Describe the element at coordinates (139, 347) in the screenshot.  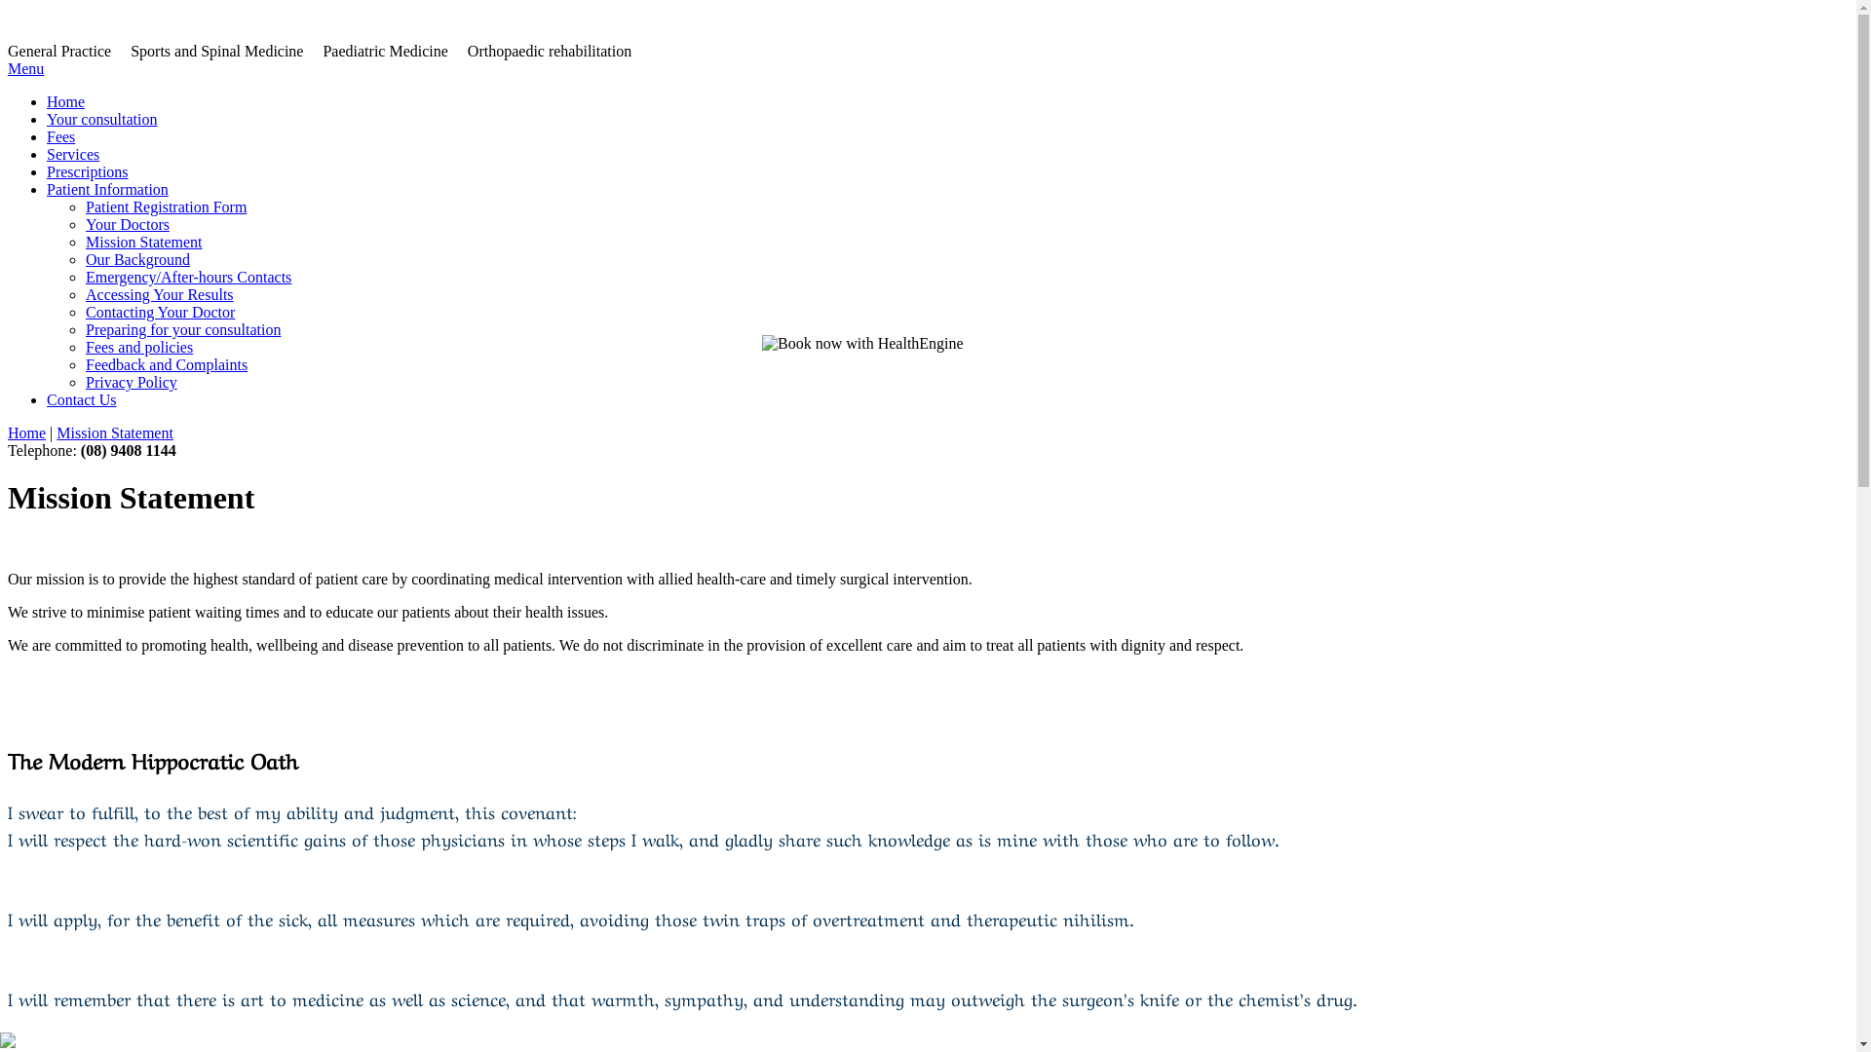
I see `Fees and policies` at that location.